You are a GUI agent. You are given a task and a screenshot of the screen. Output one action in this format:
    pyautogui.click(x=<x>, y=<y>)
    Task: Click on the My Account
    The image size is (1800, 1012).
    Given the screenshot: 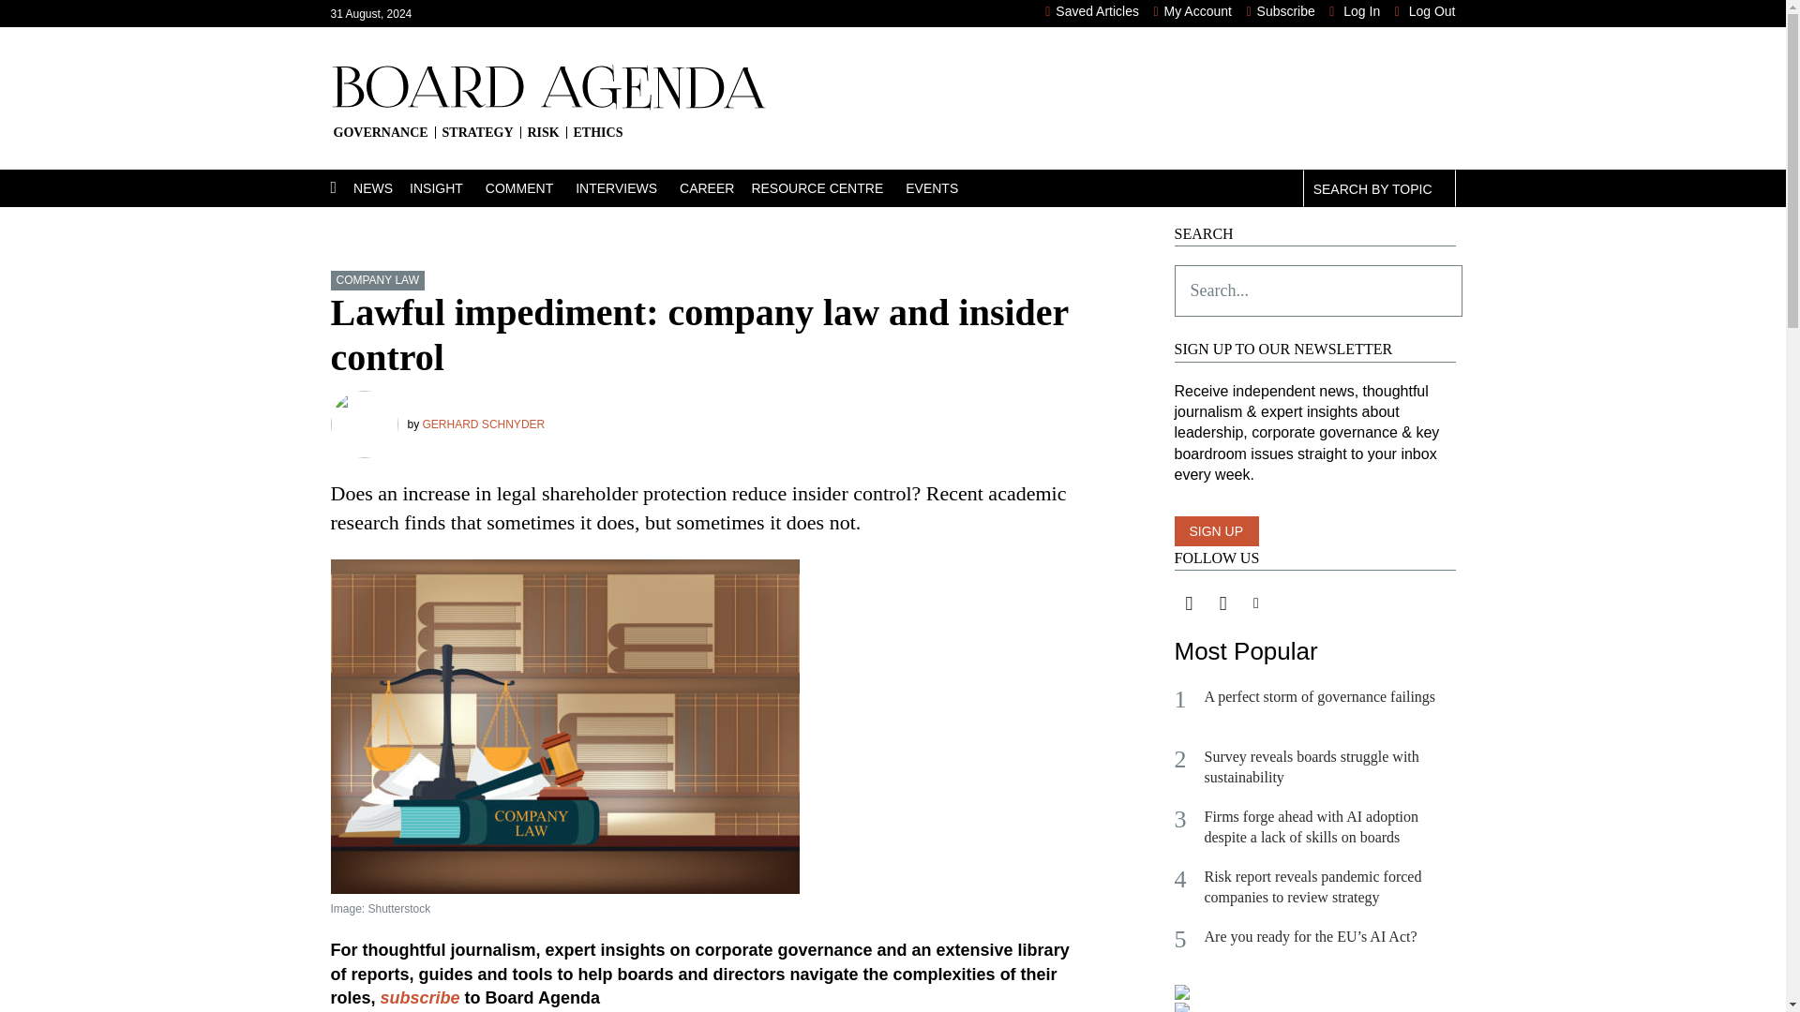 What is the action you would take?
    pyautogui.click(x=1192, y=11)
    